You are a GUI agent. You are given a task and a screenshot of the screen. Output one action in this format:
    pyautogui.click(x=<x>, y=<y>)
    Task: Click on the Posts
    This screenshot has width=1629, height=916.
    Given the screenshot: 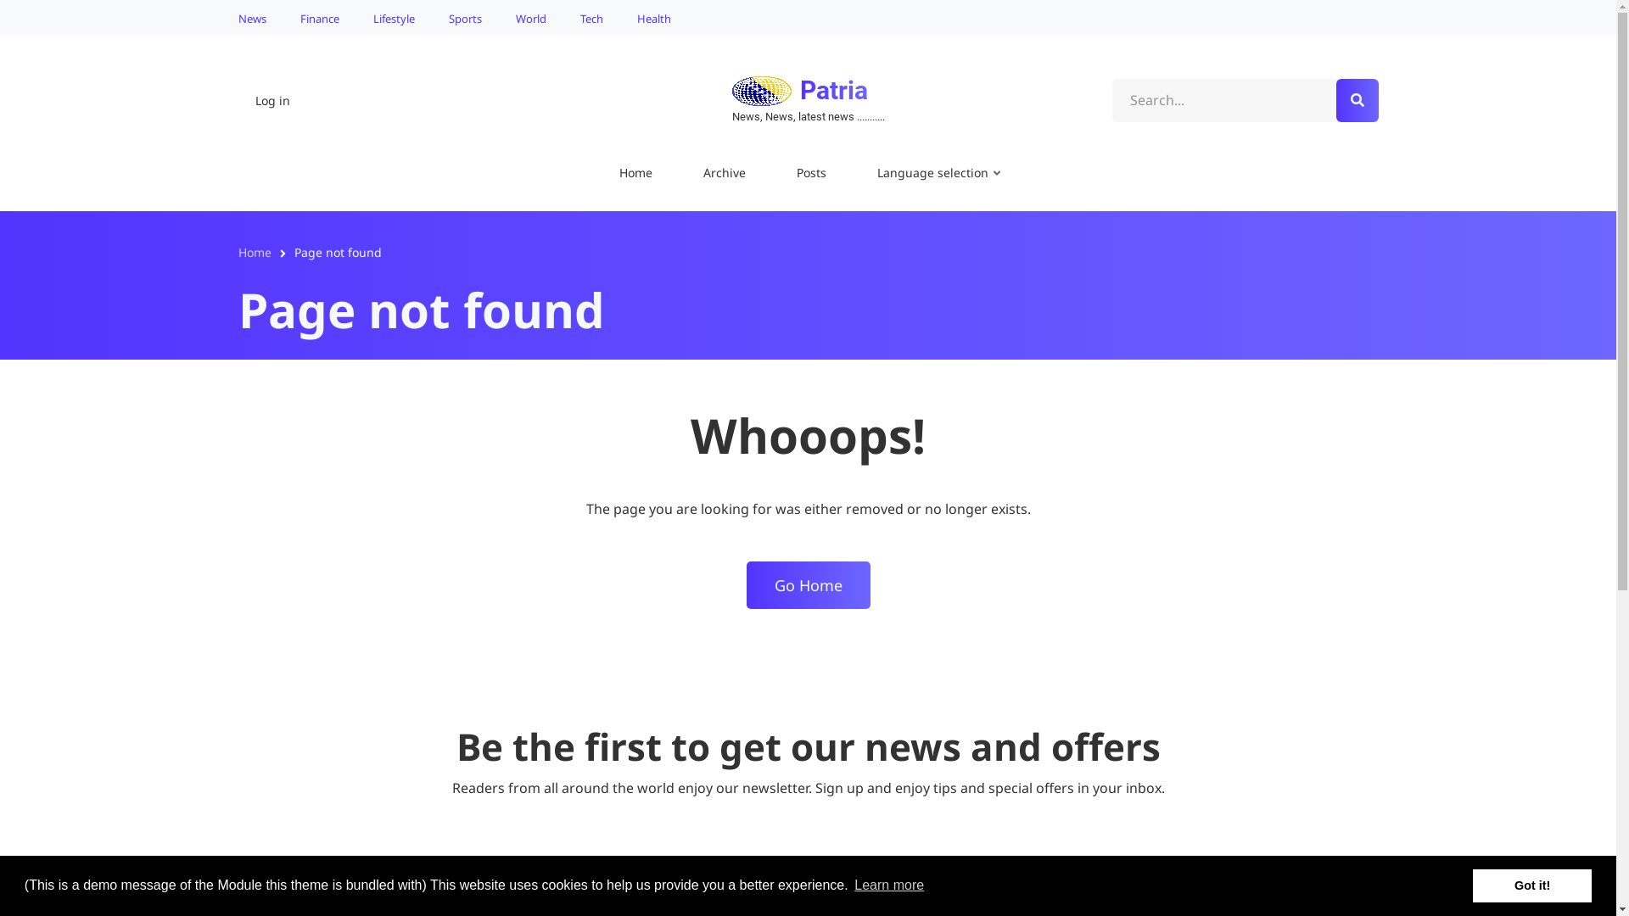 What is the action you would take?
    pyautogui.click(x=811, y=175)
    